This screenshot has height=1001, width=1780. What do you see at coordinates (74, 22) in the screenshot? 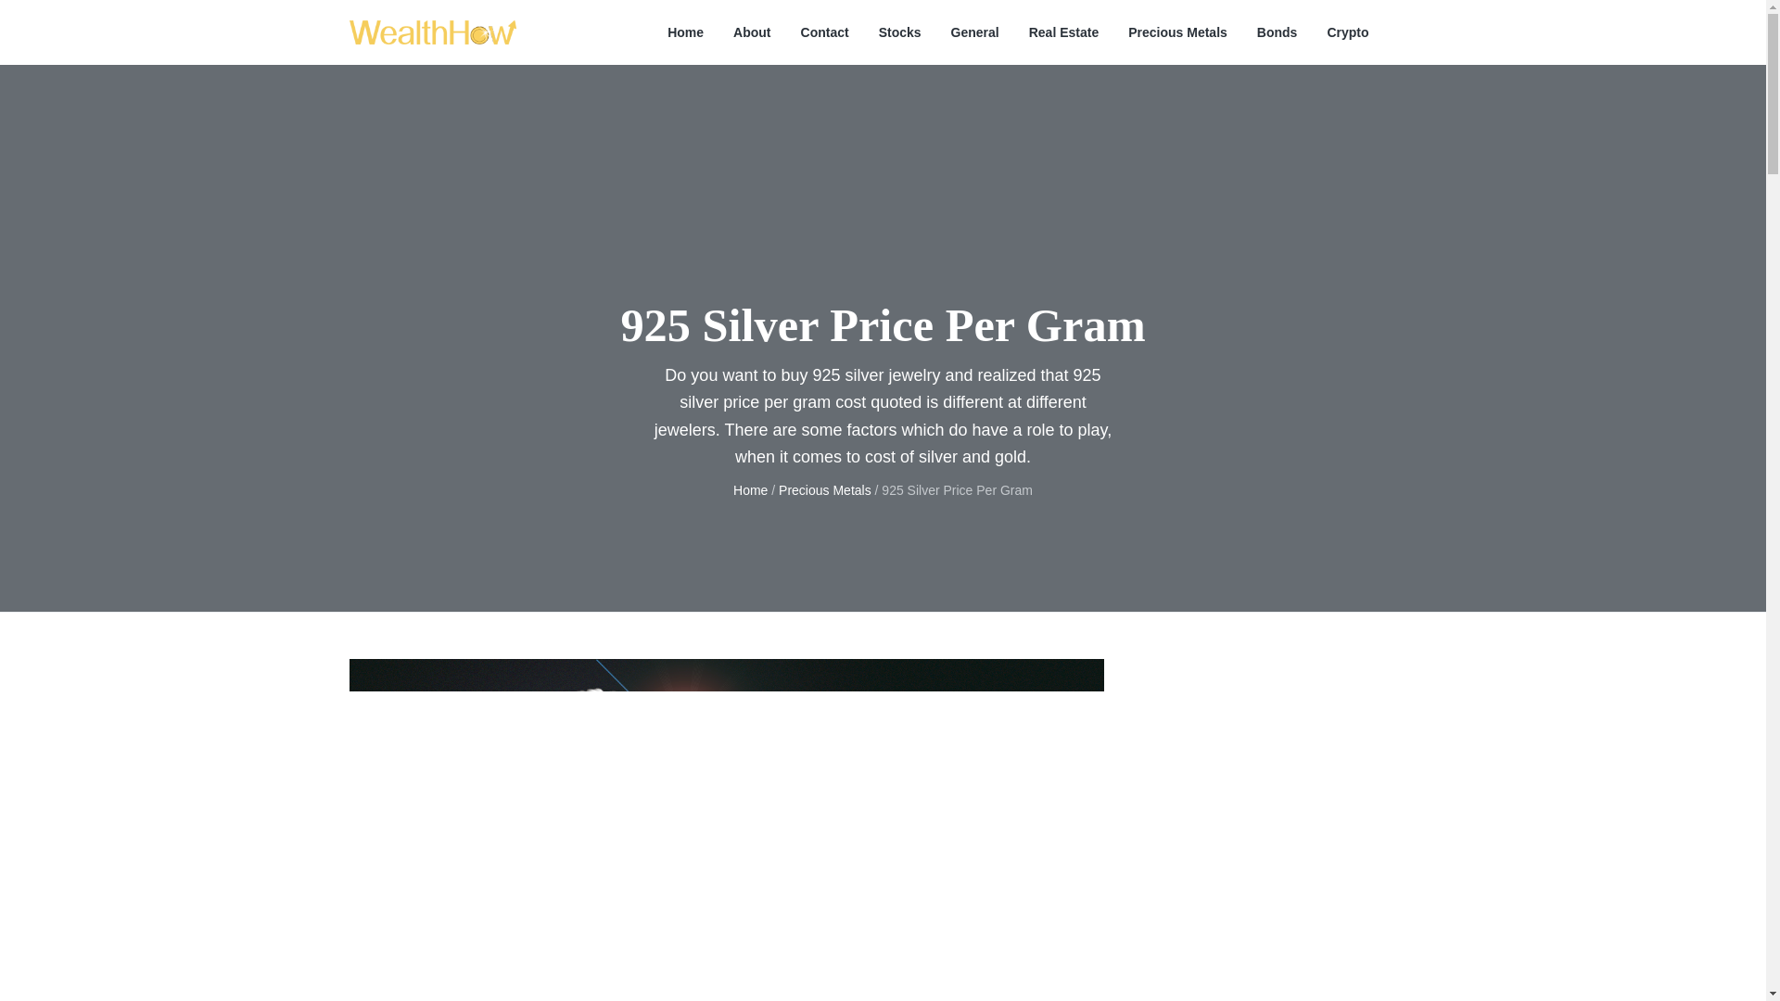
I see `Search` at bounding box center [74, 22].